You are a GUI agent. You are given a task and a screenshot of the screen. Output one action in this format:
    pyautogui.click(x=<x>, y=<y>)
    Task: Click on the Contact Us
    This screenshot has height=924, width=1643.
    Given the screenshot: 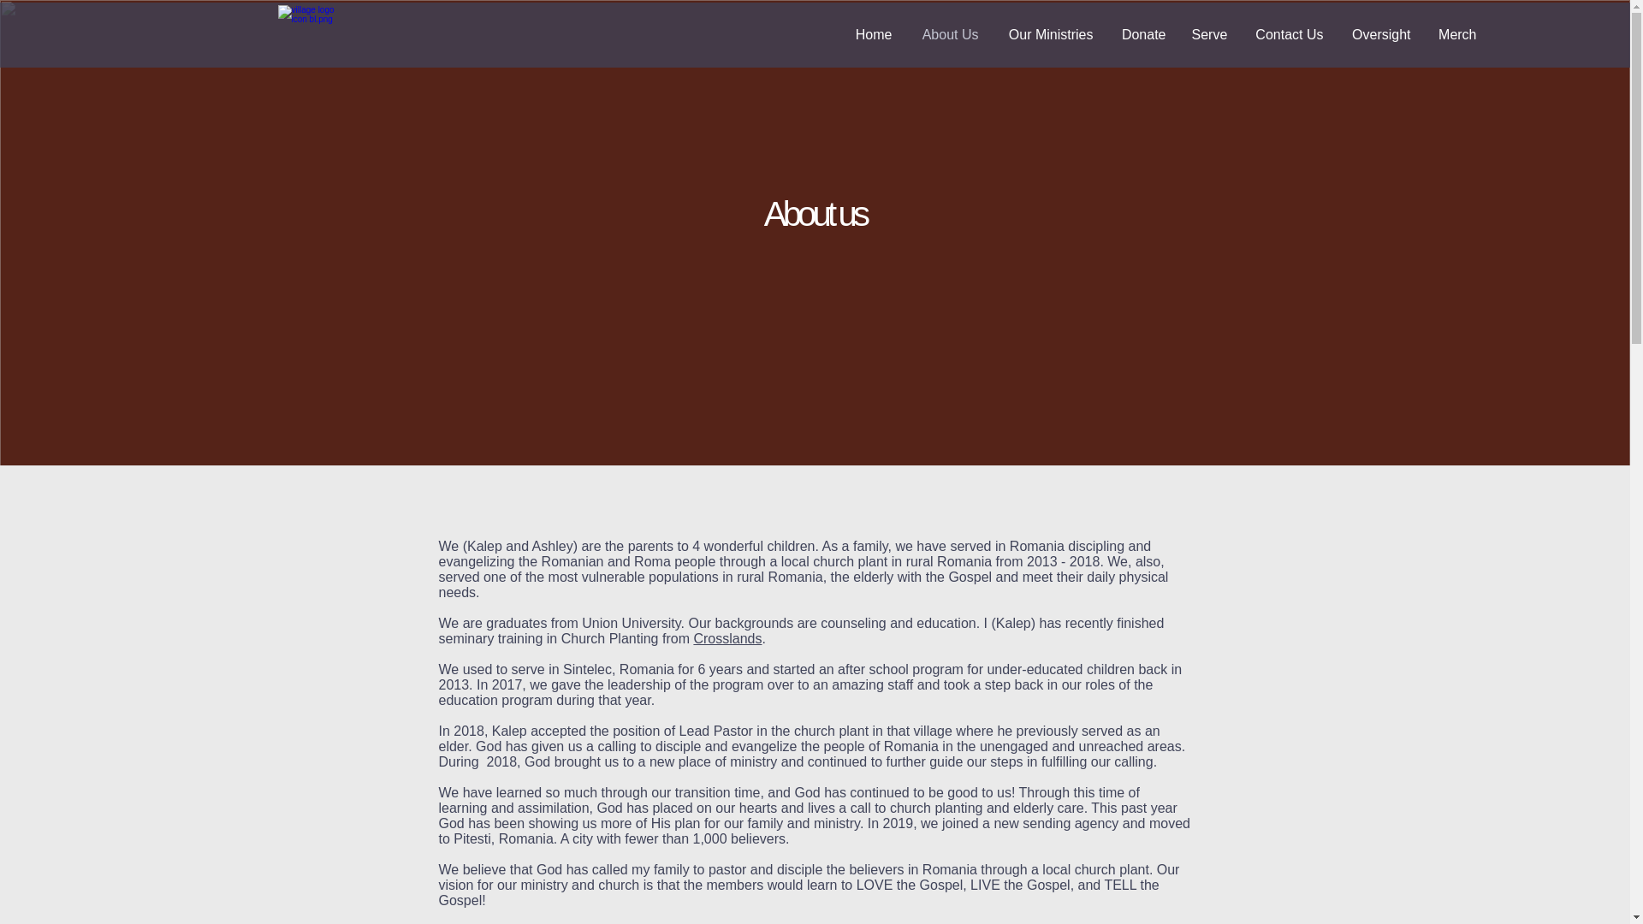 What is the action you would take?
    pyautogui.click(x=1287, y=34)
    